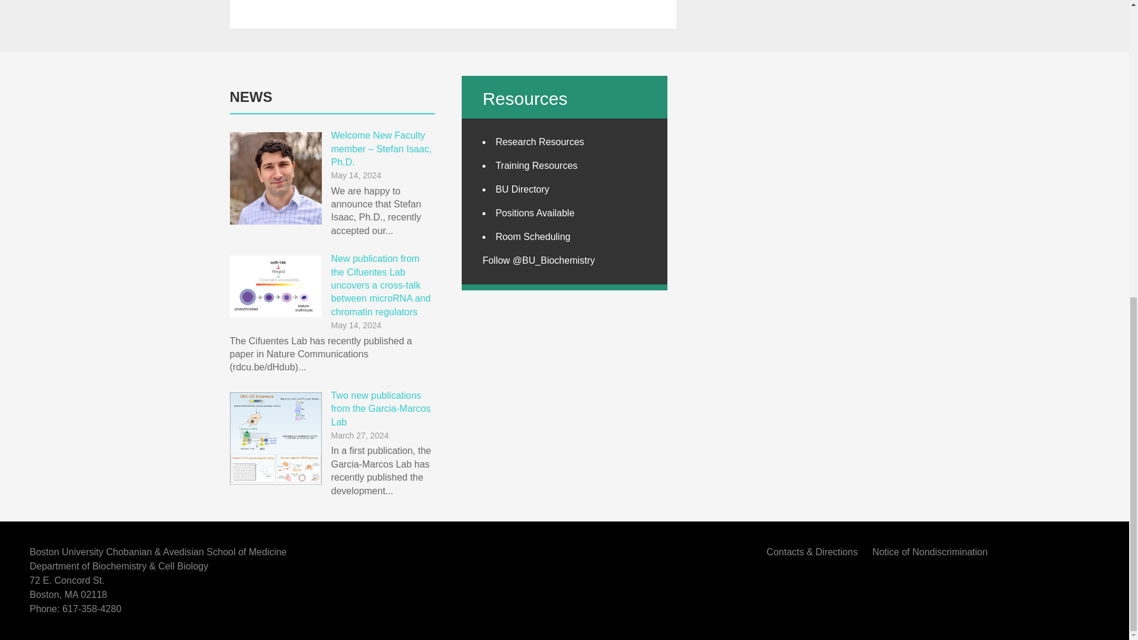 This screenshot has width=1138, height=640. Describe the element at coordinates (536, 166) in the screenshot. I see `Training Resources` at that location.